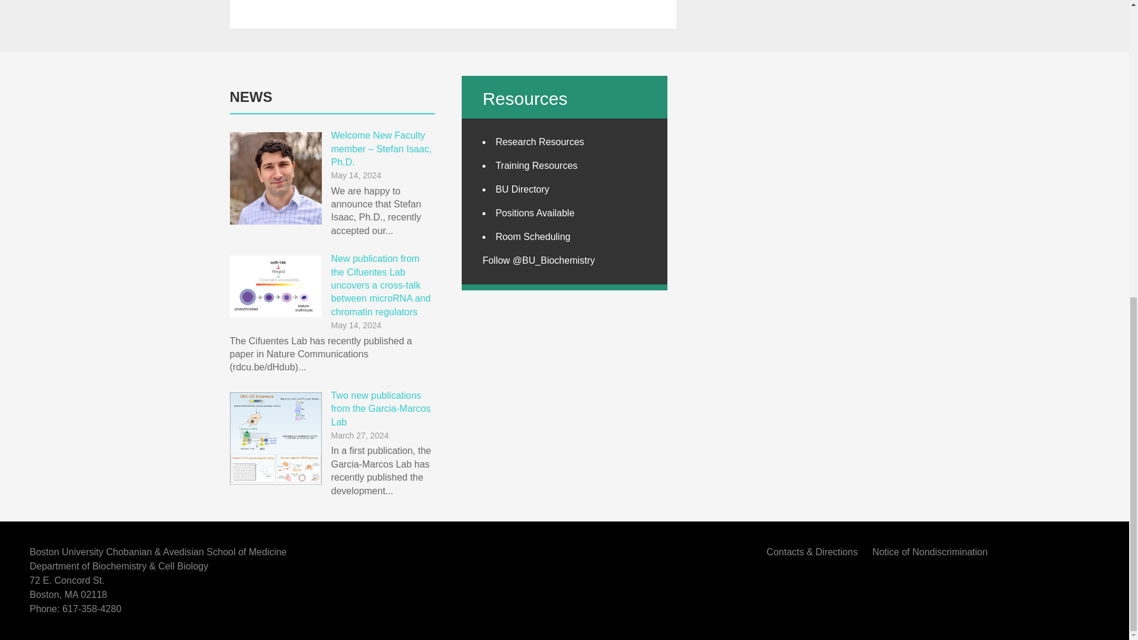 This screenshot has width=1138, height=640. Describe the element at coordinates (536, 166) in the screenshot. I see `Training Resources` at that location.